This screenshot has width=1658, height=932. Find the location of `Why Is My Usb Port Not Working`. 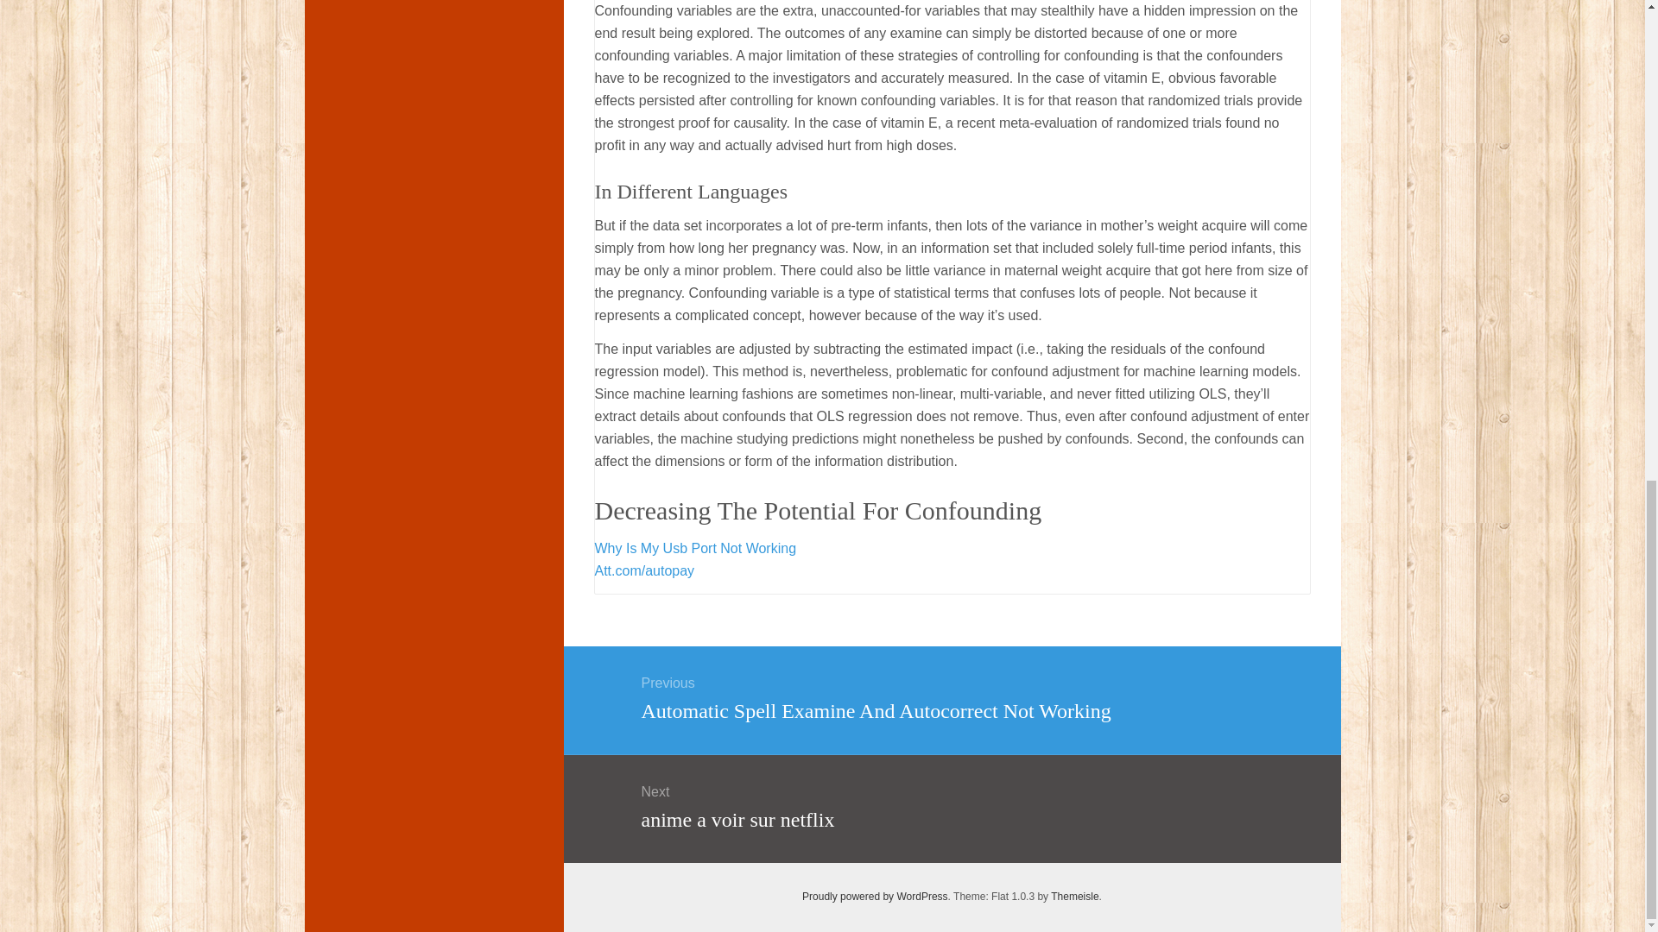

Why Is My Usb Port Not Working is located at coordinates (694, 548).